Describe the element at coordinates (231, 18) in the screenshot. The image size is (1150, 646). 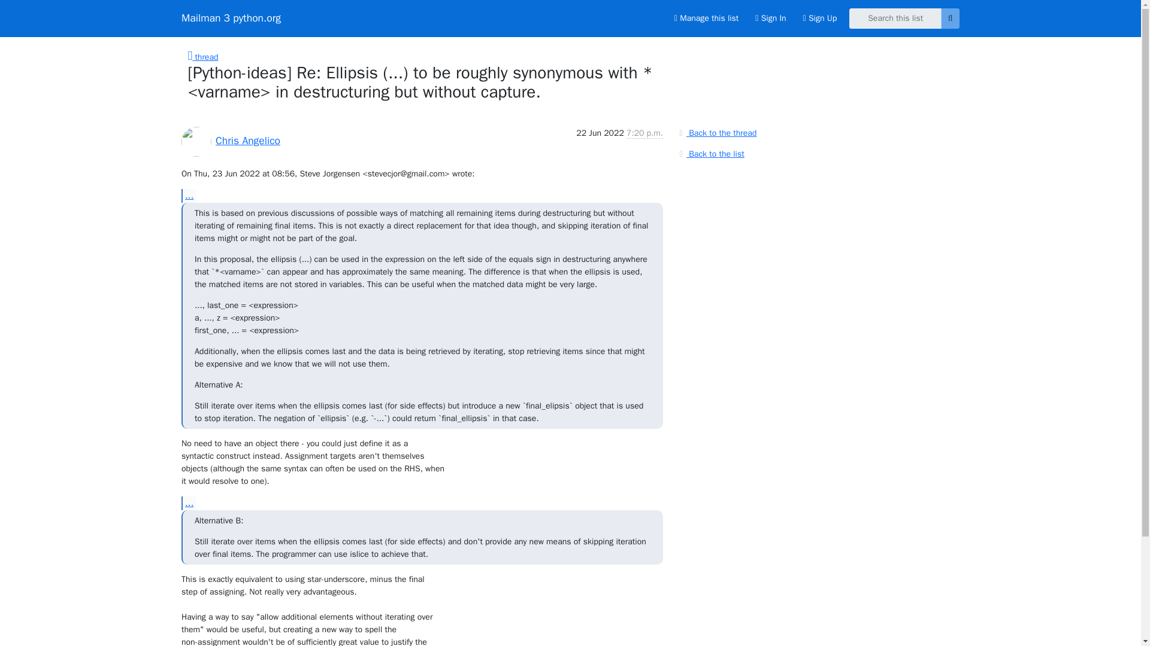
I see `Mailman 3 python.org` at that location.